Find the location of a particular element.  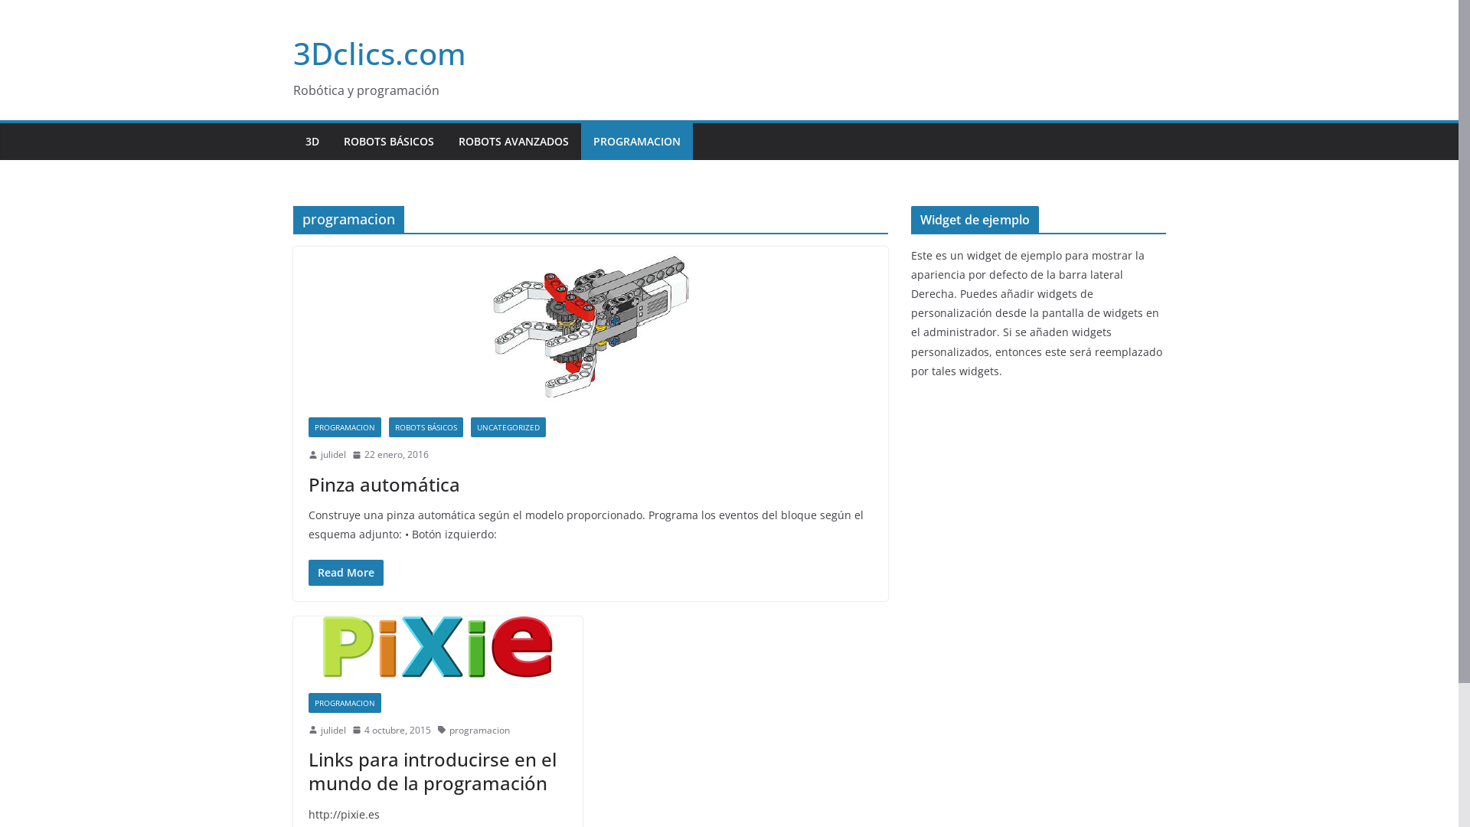

3Dclics.com is located at coordinates (379, 54).